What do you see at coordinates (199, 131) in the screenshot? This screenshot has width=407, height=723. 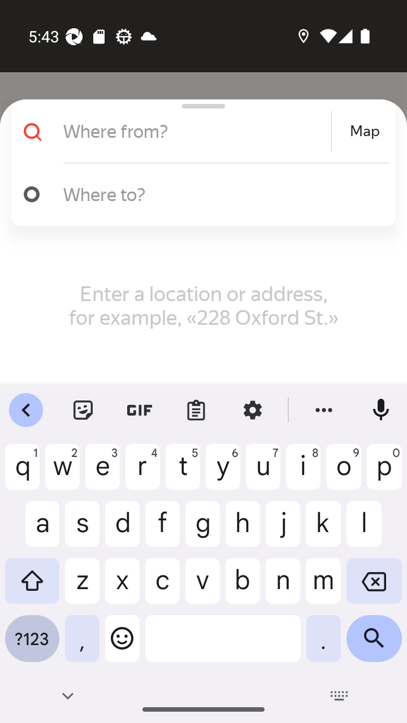 I see `Where from? Map Map` at bounding box center [199, 131].